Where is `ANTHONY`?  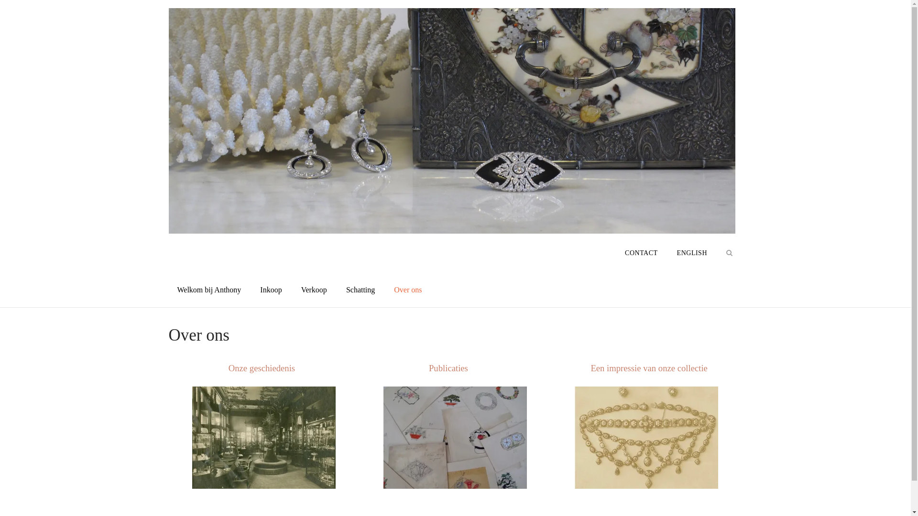 ANTHONY is located at coordinates (194, 247).